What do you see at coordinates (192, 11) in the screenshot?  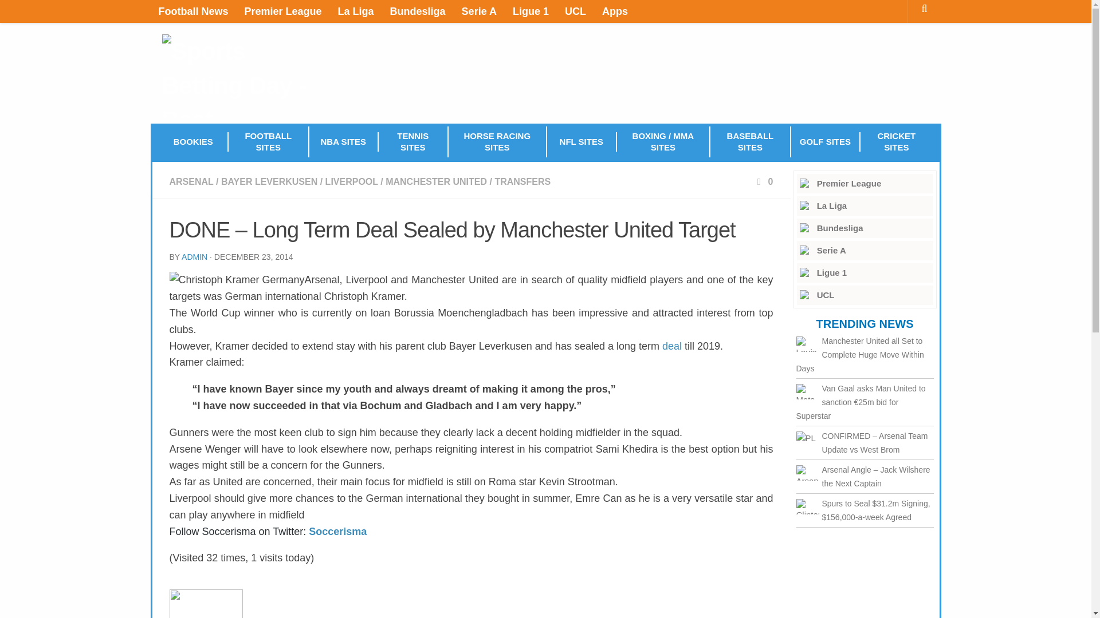 I see `Football News` at bounding box center [192, 11].